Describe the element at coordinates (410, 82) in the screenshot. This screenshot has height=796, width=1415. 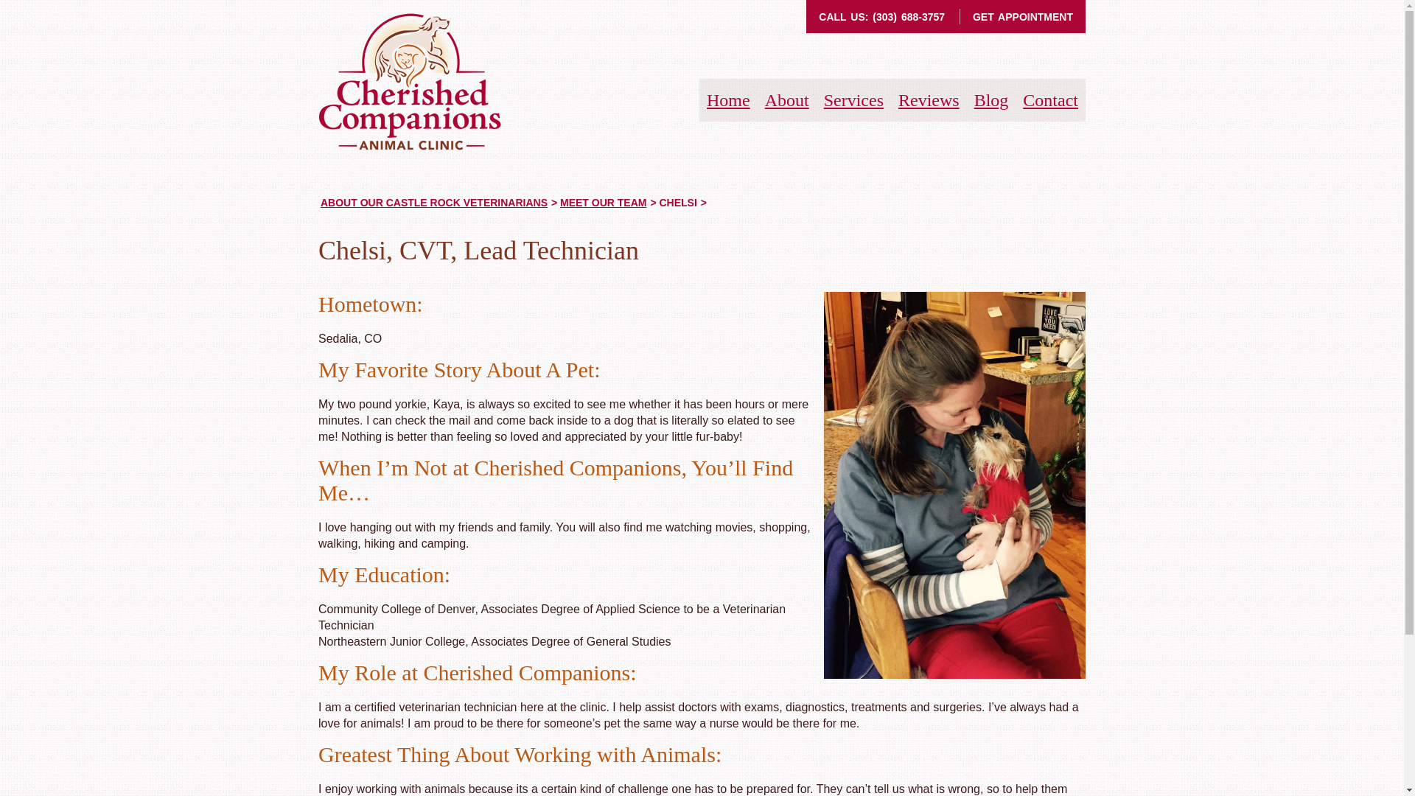
I see `Cherished Companions Animal Clinic` at that location.